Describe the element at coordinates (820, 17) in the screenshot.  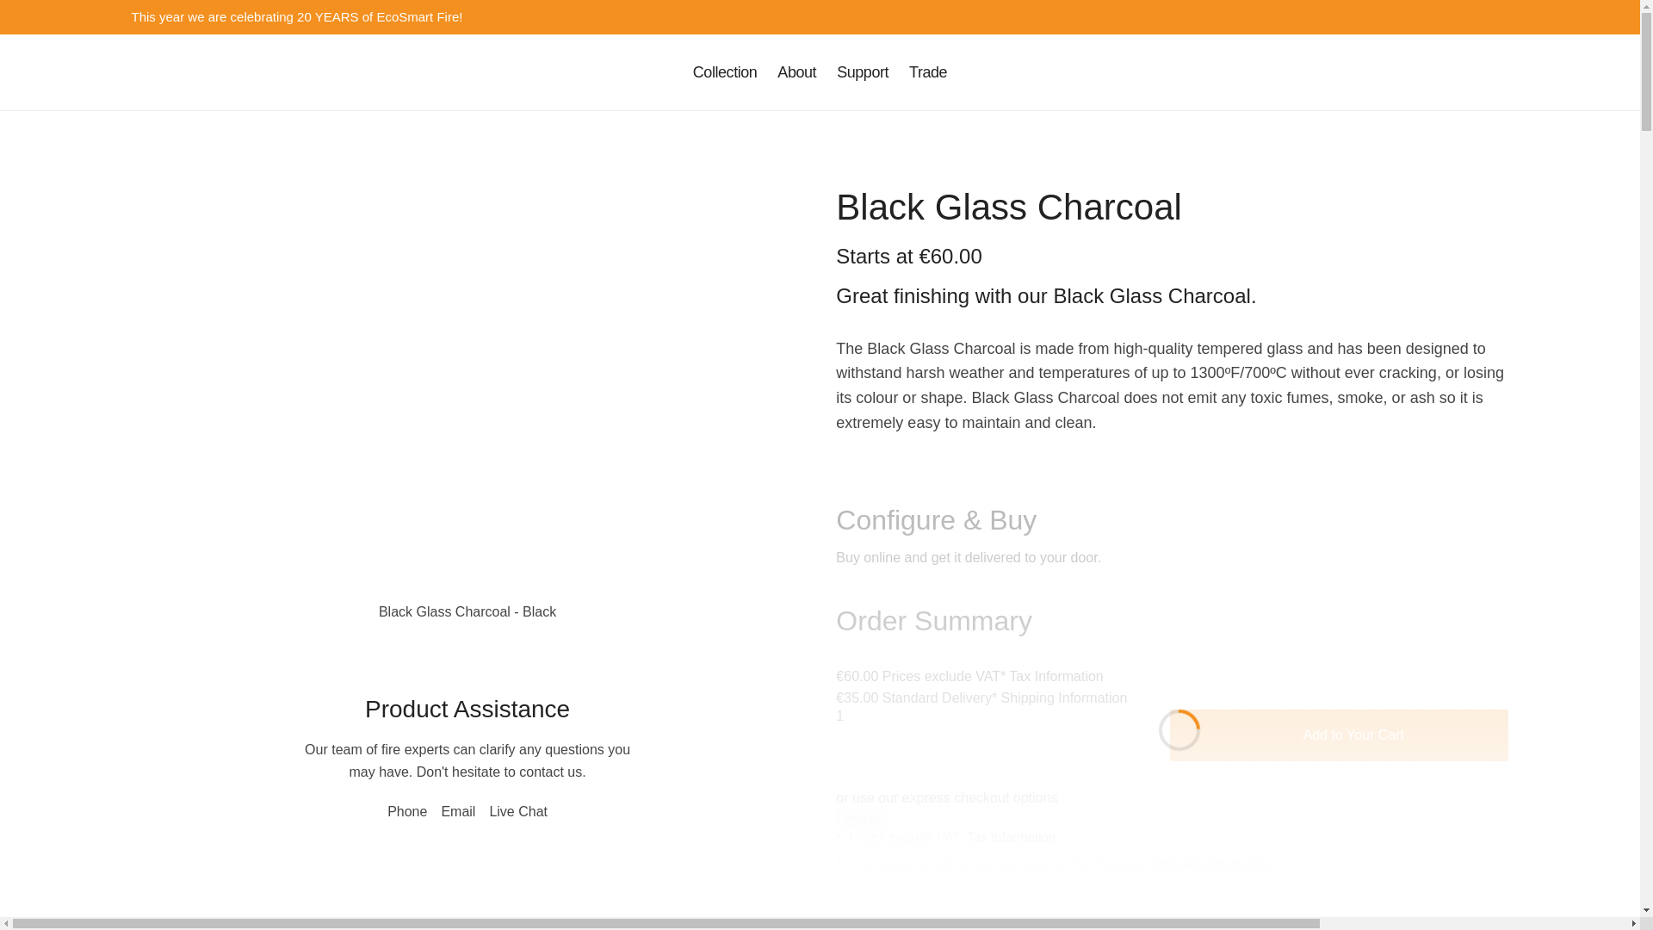
I see `This year we are celebrating 20 YEARS of EcoSmart Fire!` at that location.